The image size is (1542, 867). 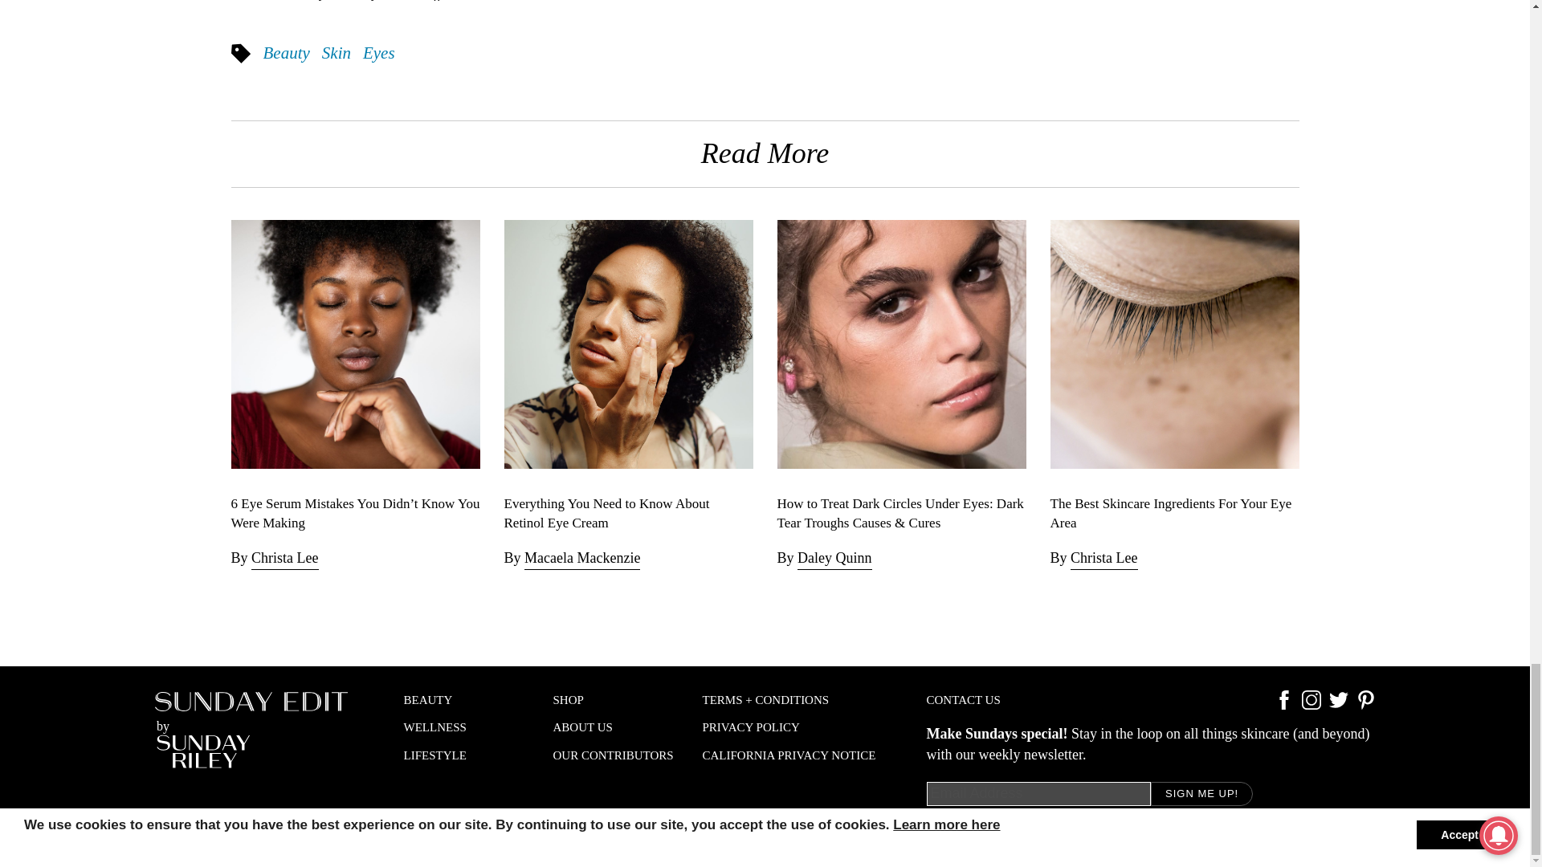 I want to click on Twitter, so click(x=1338, y=705).